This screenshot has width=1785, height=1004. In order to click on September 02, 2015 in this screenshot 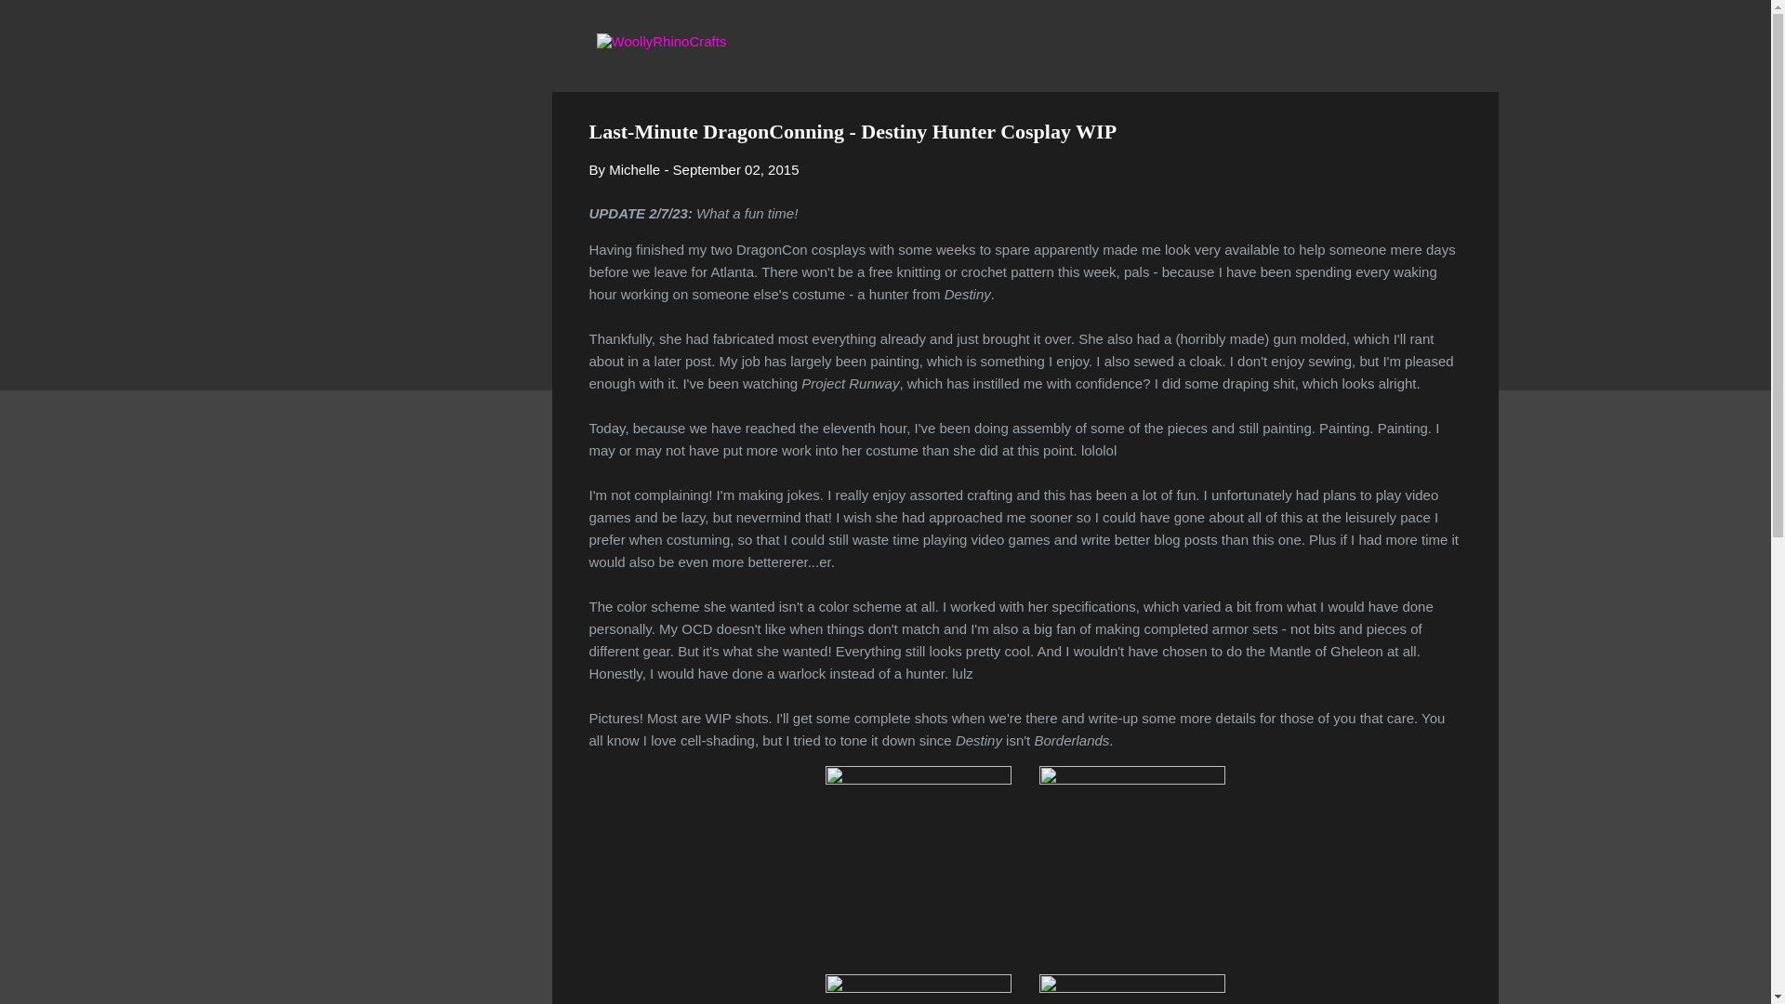, I will do `click(736, 169)`.